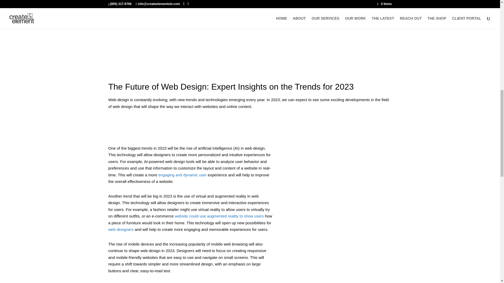 The image size is (504, 283). I want to click on website could use augmented reality to show users, so click(219, 216).